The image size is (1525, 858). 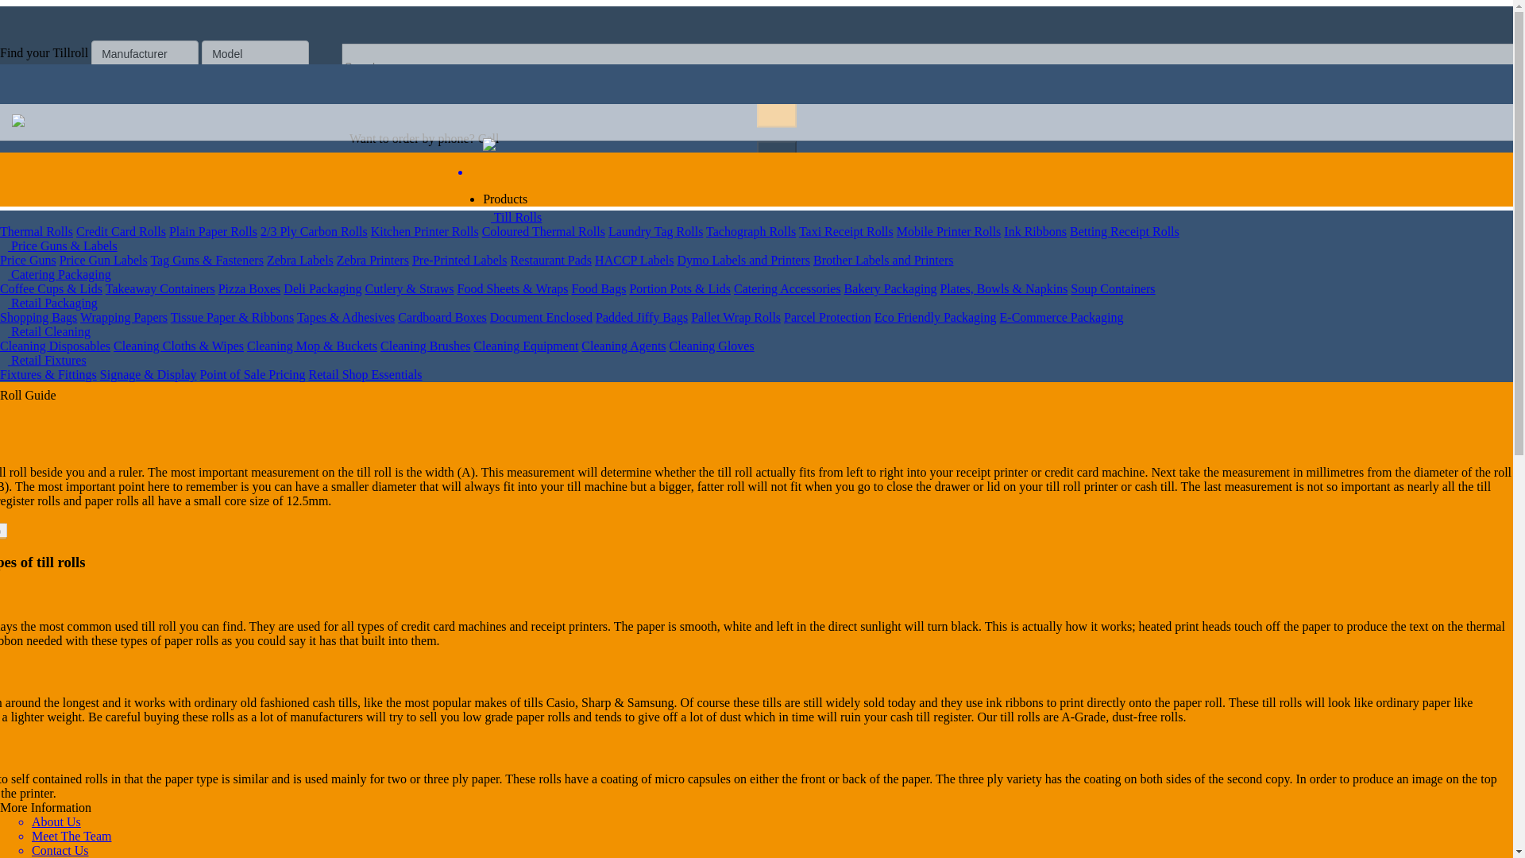 I want to click on Pizza Boxes, so click(x=268, y=311).